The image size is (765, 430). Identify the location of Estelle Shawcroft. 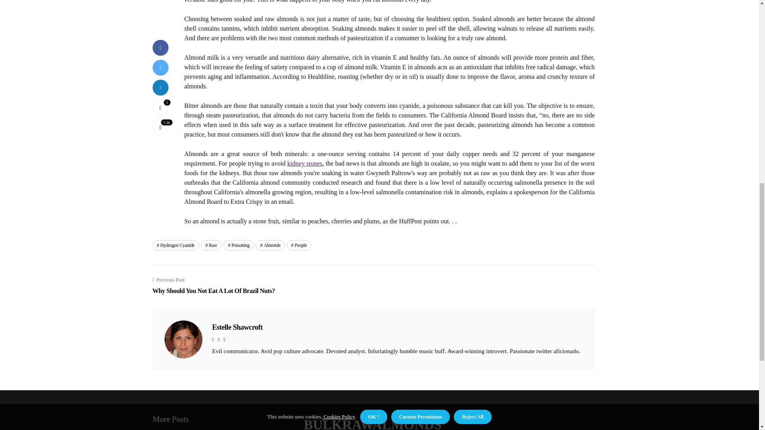
(237, 327).